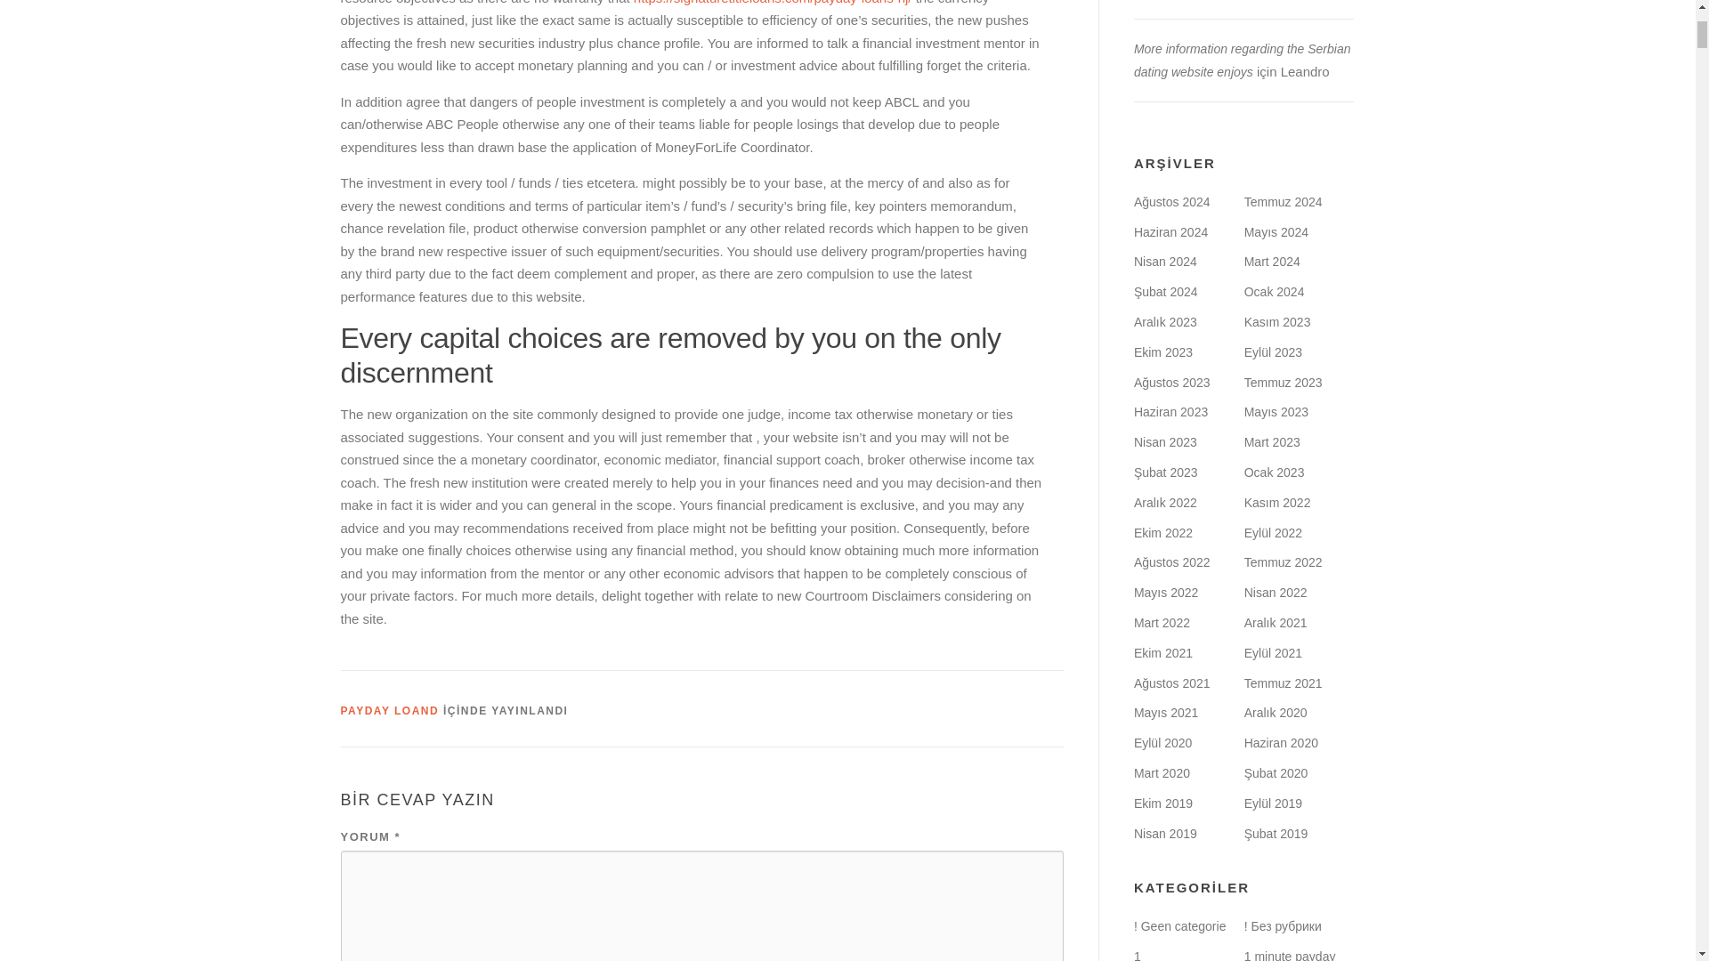 This screenshot has height=961, width=1709. Describe the element at coordinates (1166, 262) in the screenshot. I see `Nisan 2024` at that location.